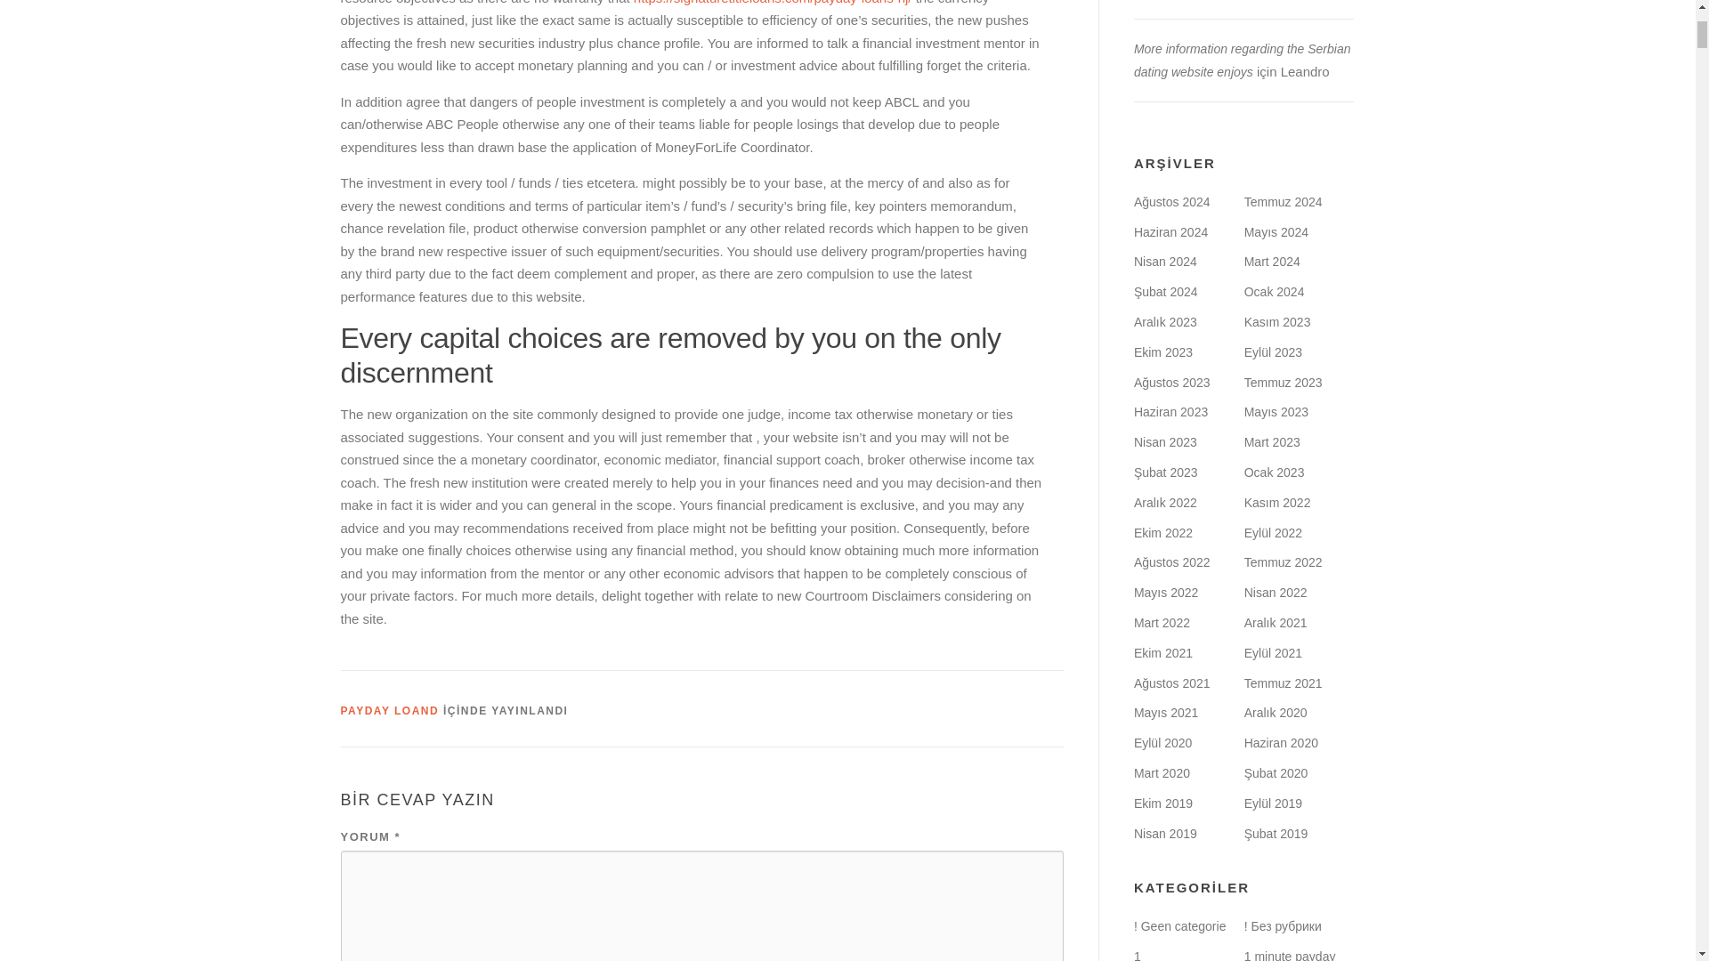 This screenshot has height=961, width=1709. Describe the element at coordinates (1166, 262) in the screenshot. I see `Nisan 2024` at that location.